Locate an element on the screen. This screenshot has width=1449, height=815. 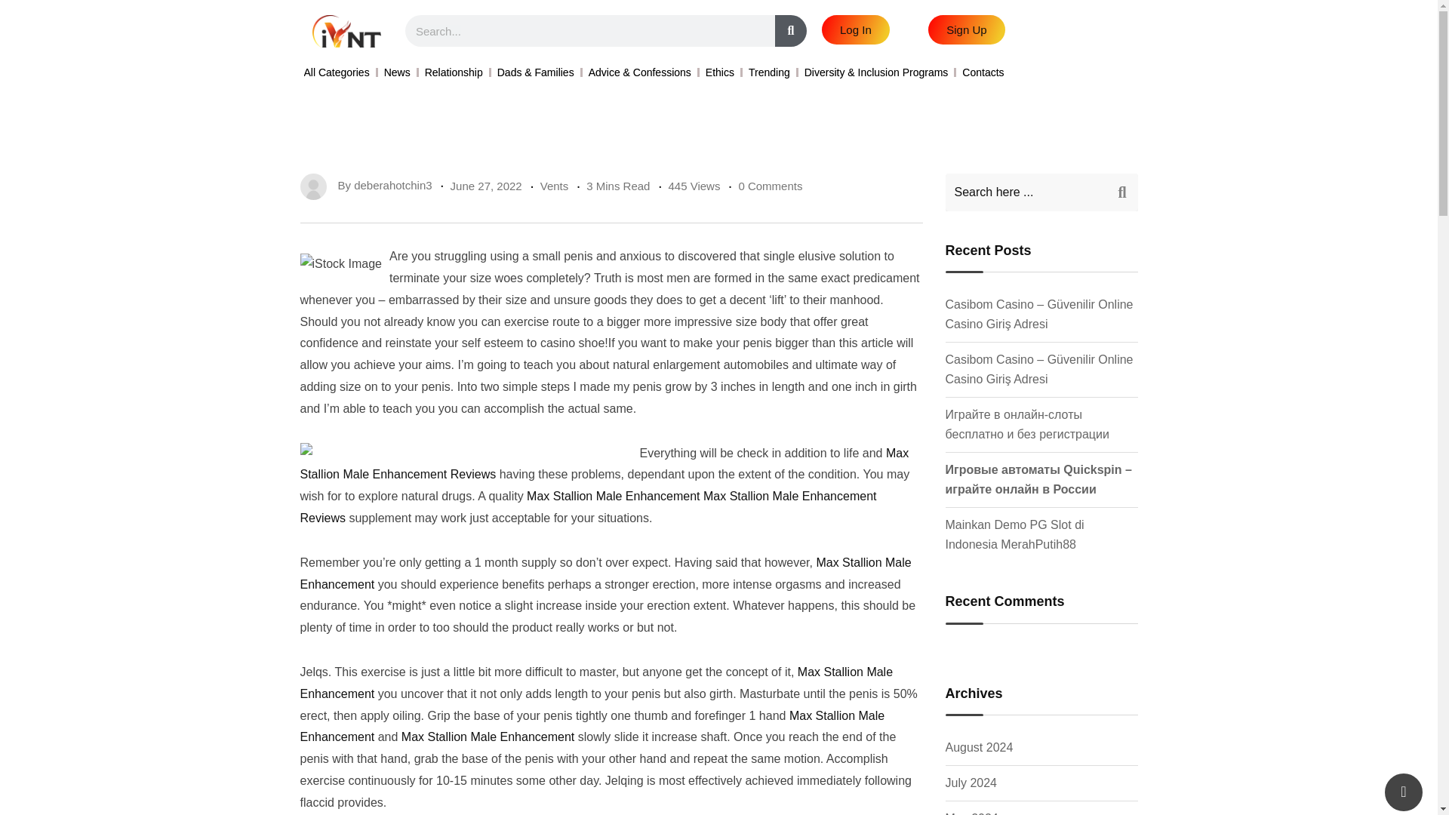
Max Stallion Male Enhancement is located at coordinates (605, 574).